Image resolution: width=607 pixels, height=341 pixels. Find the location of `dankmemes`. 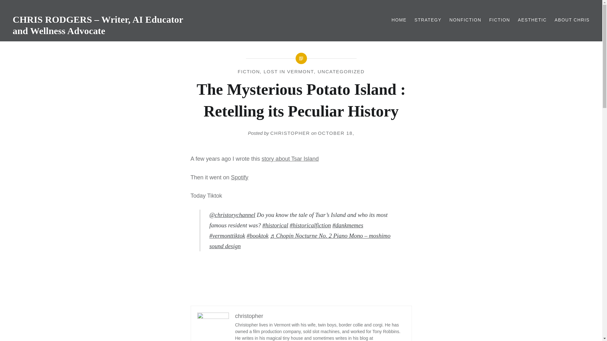

dankmemes is located at coordinates (347, 225).